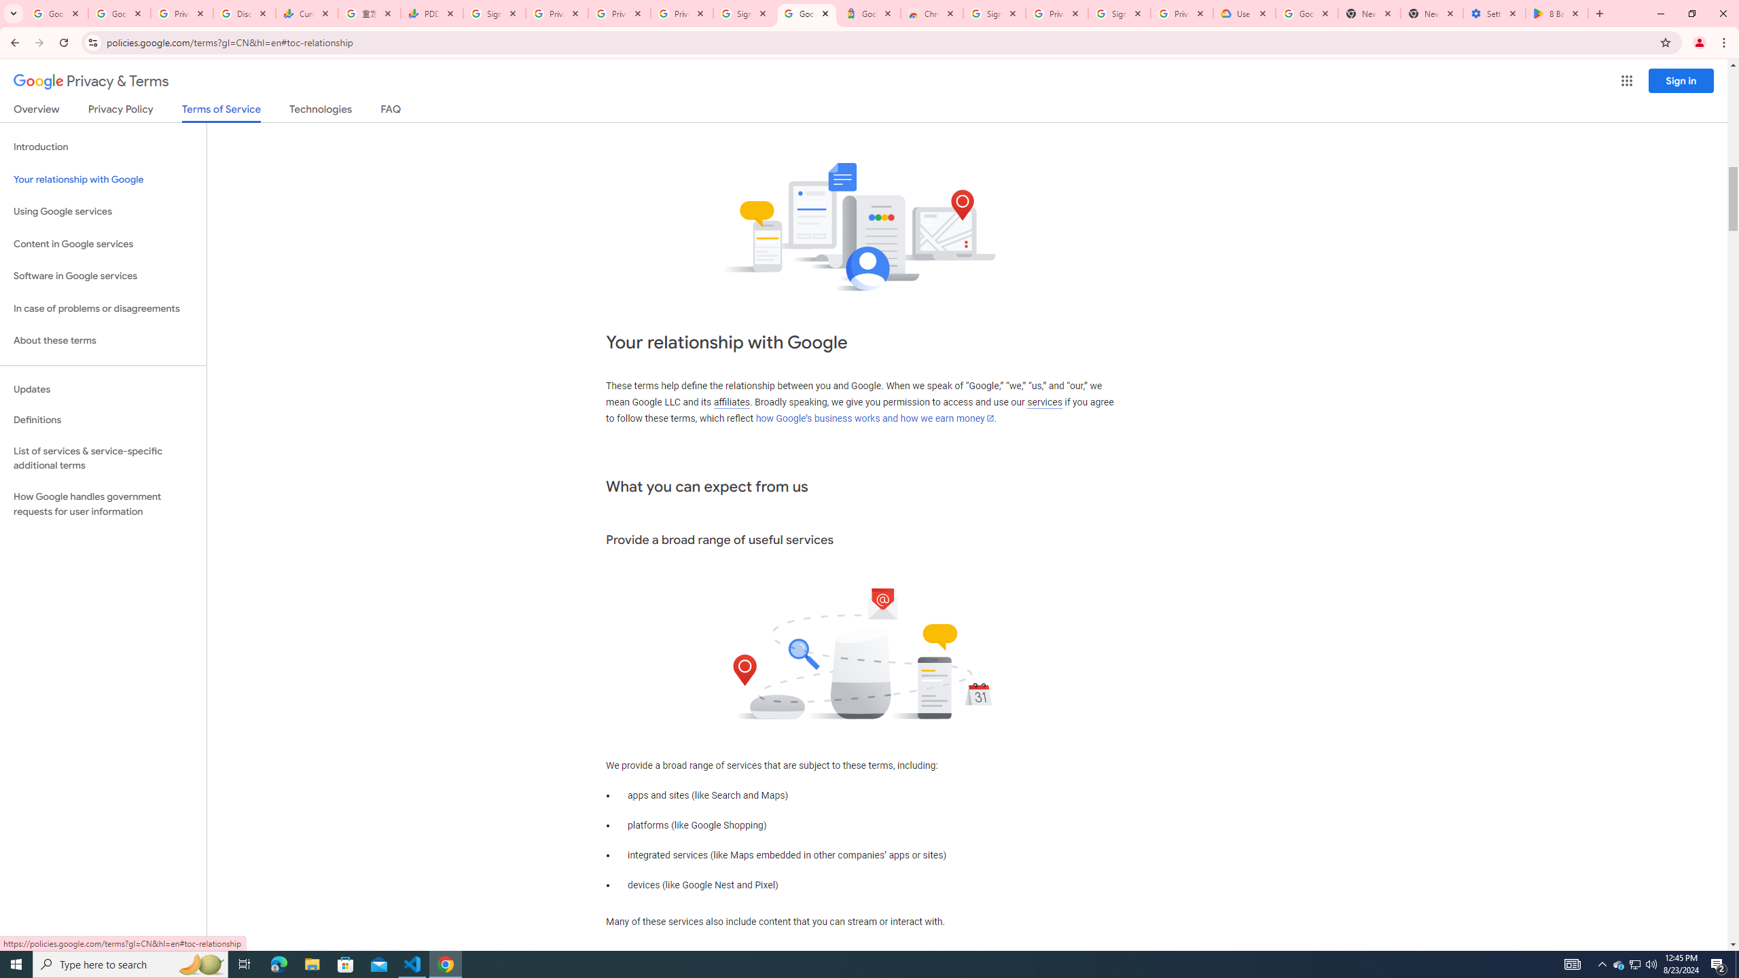  What do you see at coordinates (994, 14) in the screenshot?
I see `Sign in - Google Accounts` at bounding box center [994, 14].